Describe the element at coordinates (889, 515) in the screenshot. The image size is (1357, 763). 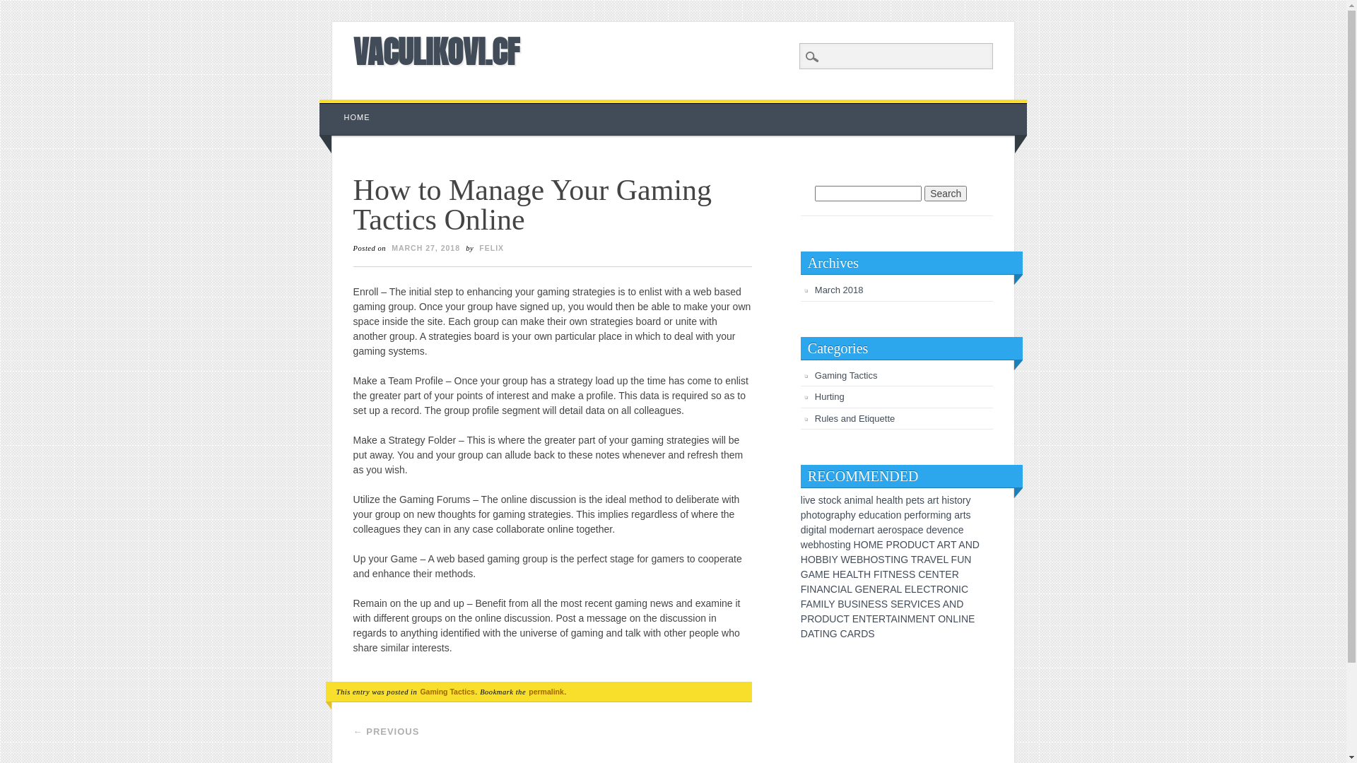
I see `i` at that location.